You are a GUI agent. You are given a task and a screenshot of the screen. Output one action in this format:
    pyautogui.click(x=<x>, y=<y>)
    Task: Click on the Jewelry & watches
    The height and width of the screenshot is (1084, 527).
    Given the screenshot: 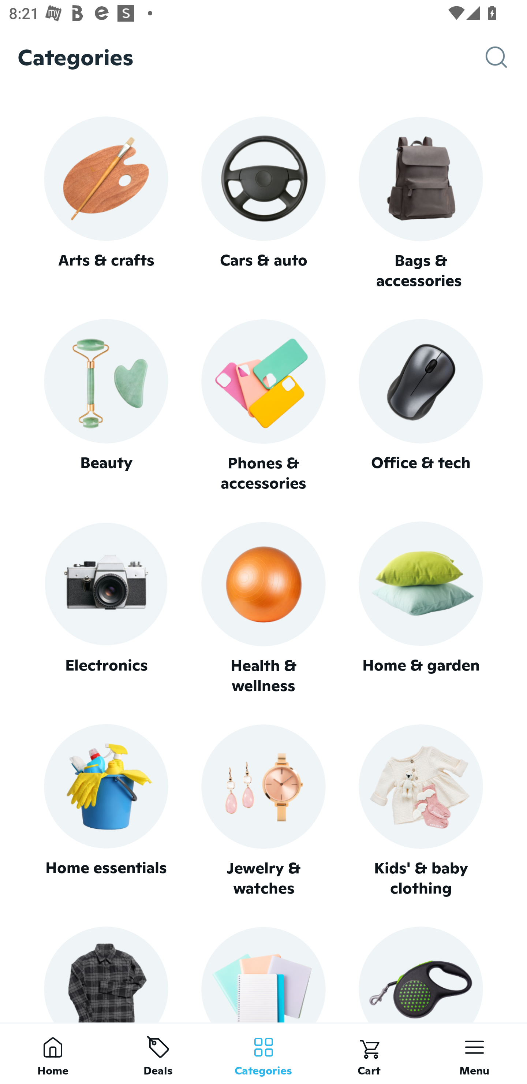 What is the action you would take?
    pyautogui.click(x=263, y=811)
    